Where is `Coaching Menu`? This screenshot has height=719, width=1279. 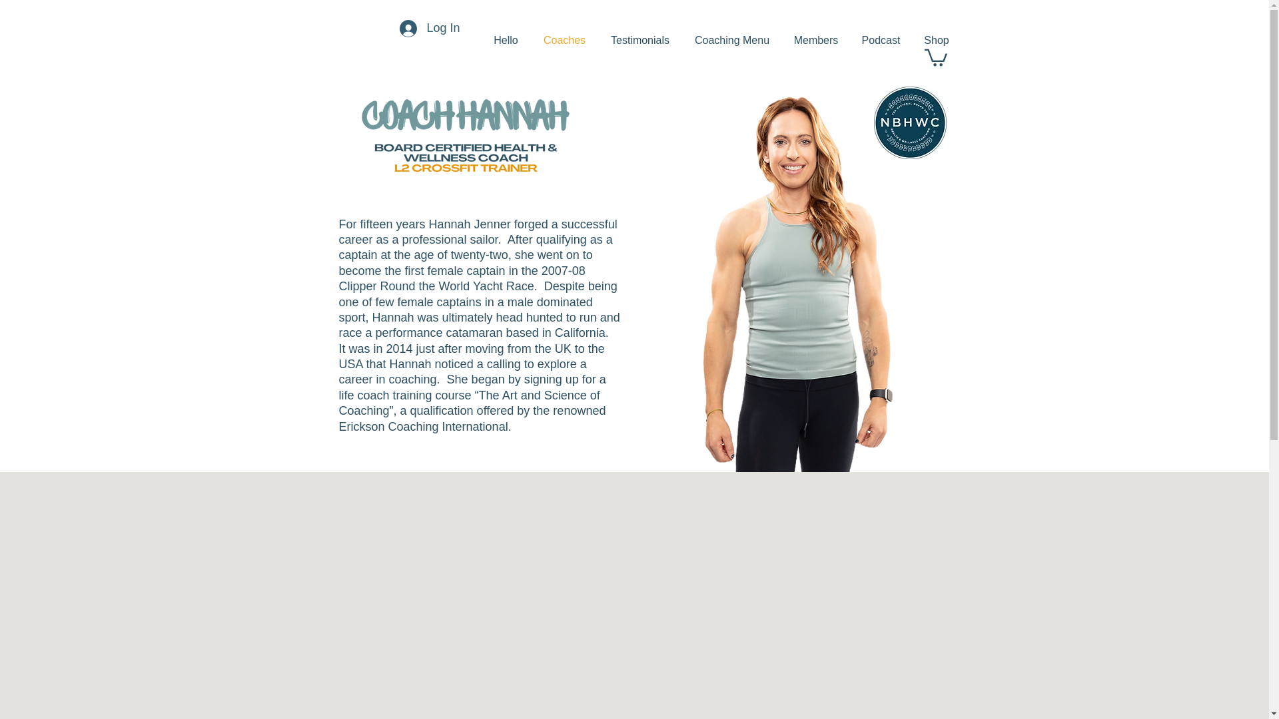 Coaching Menu is located at coordinates (731, 40).